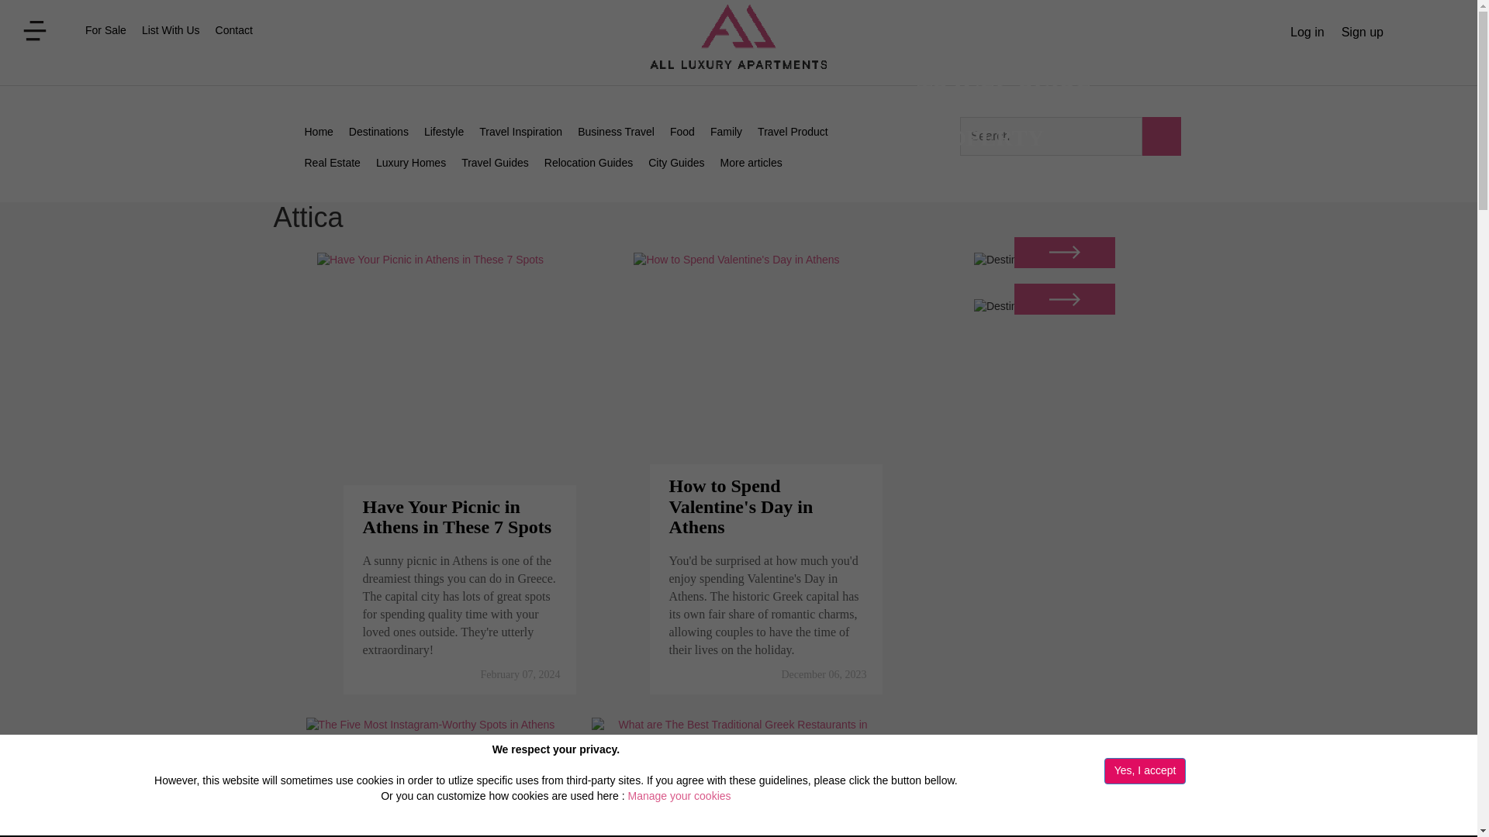 The image size is (1489, 837). Describe the element at coordinates (588, 164) in the screenshot. I see `Relocation Guides` at that location.